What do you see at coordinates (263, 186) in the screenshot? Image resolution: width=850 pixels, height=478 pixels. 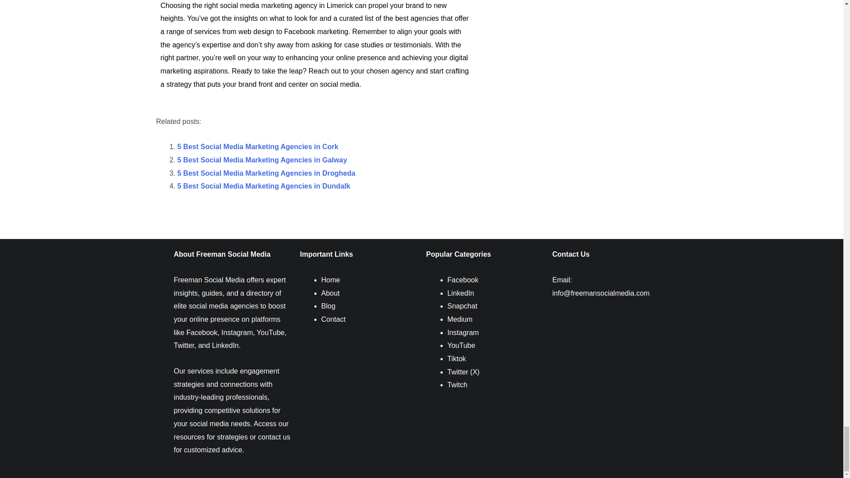 I see `5 Best Social Media Marketing Agencies in Dundalk` at bounding box center [263, 186].